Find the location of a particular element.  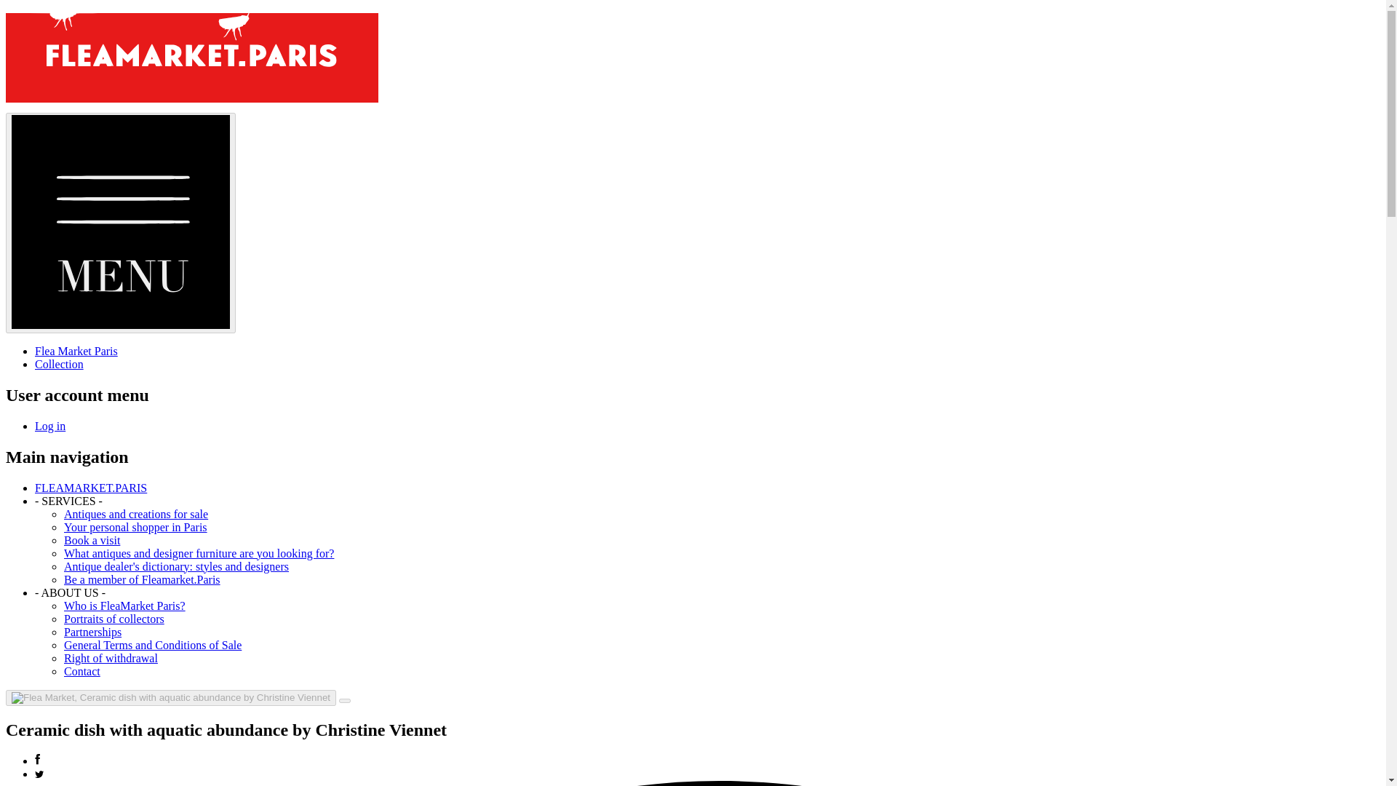

Portraits of collectors is located at coordinates (114, 619).